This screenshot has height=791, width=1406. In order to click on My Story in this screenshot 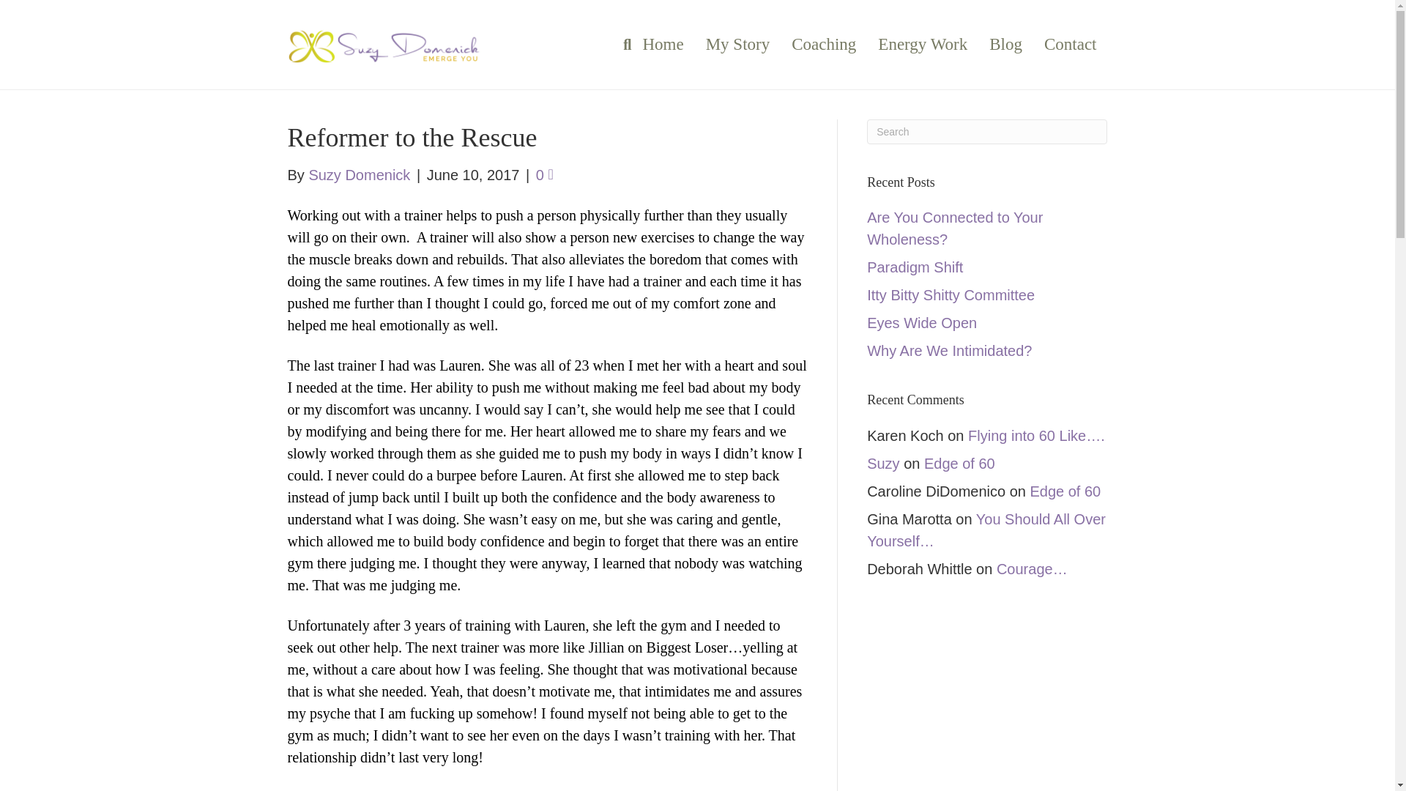, I will do `click(738, 44)`.